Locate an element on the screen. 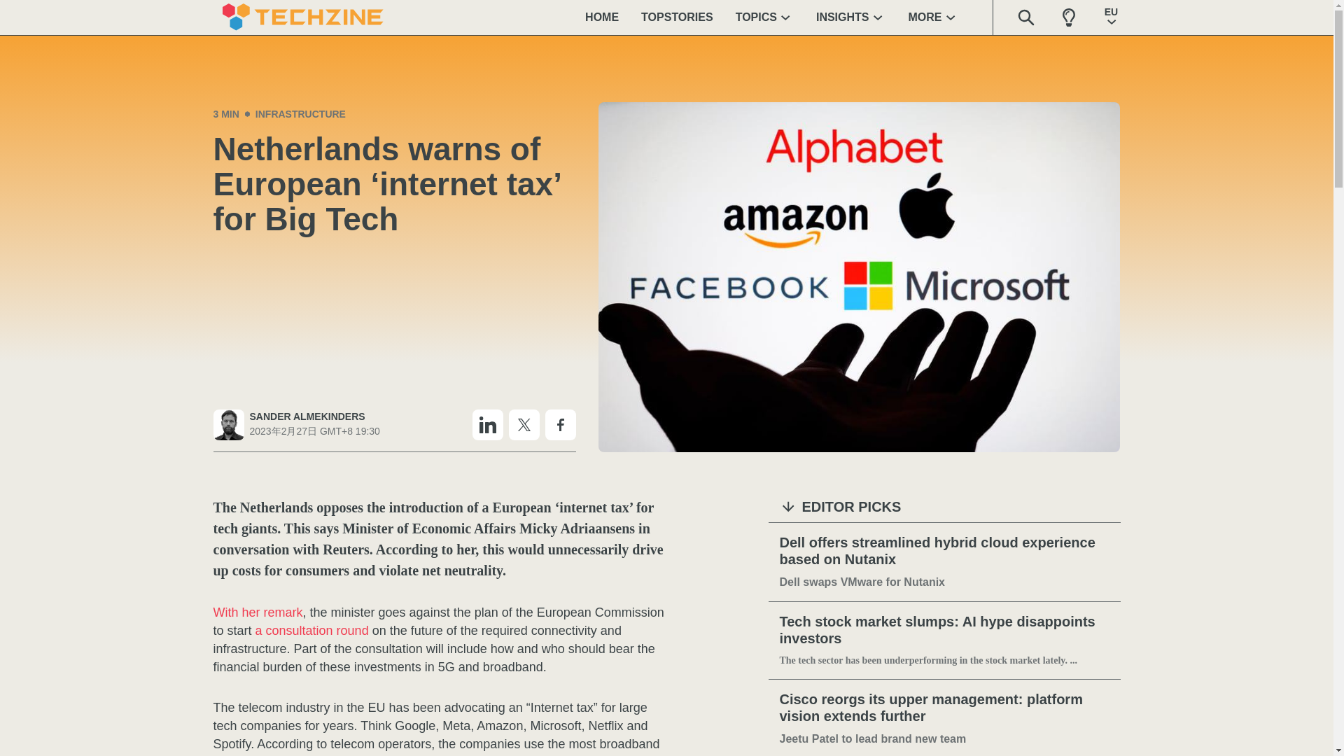 The width and height of the screenshot is (1344, 756). MORE is located at coordinates (934, 17).